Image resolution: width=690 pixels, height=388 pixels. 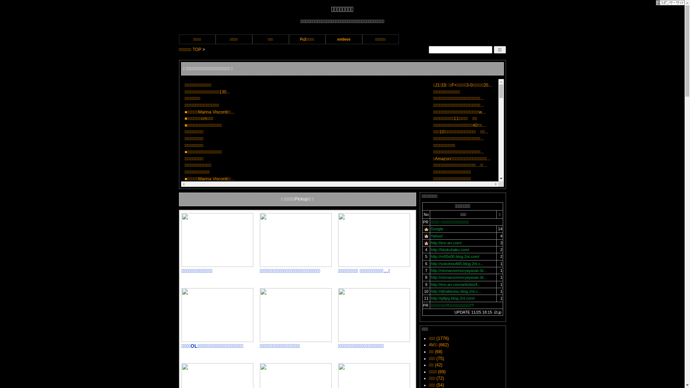 I want to click on http://djhakkutsu.blog.2nt.c..., so click(x=456, y=291).